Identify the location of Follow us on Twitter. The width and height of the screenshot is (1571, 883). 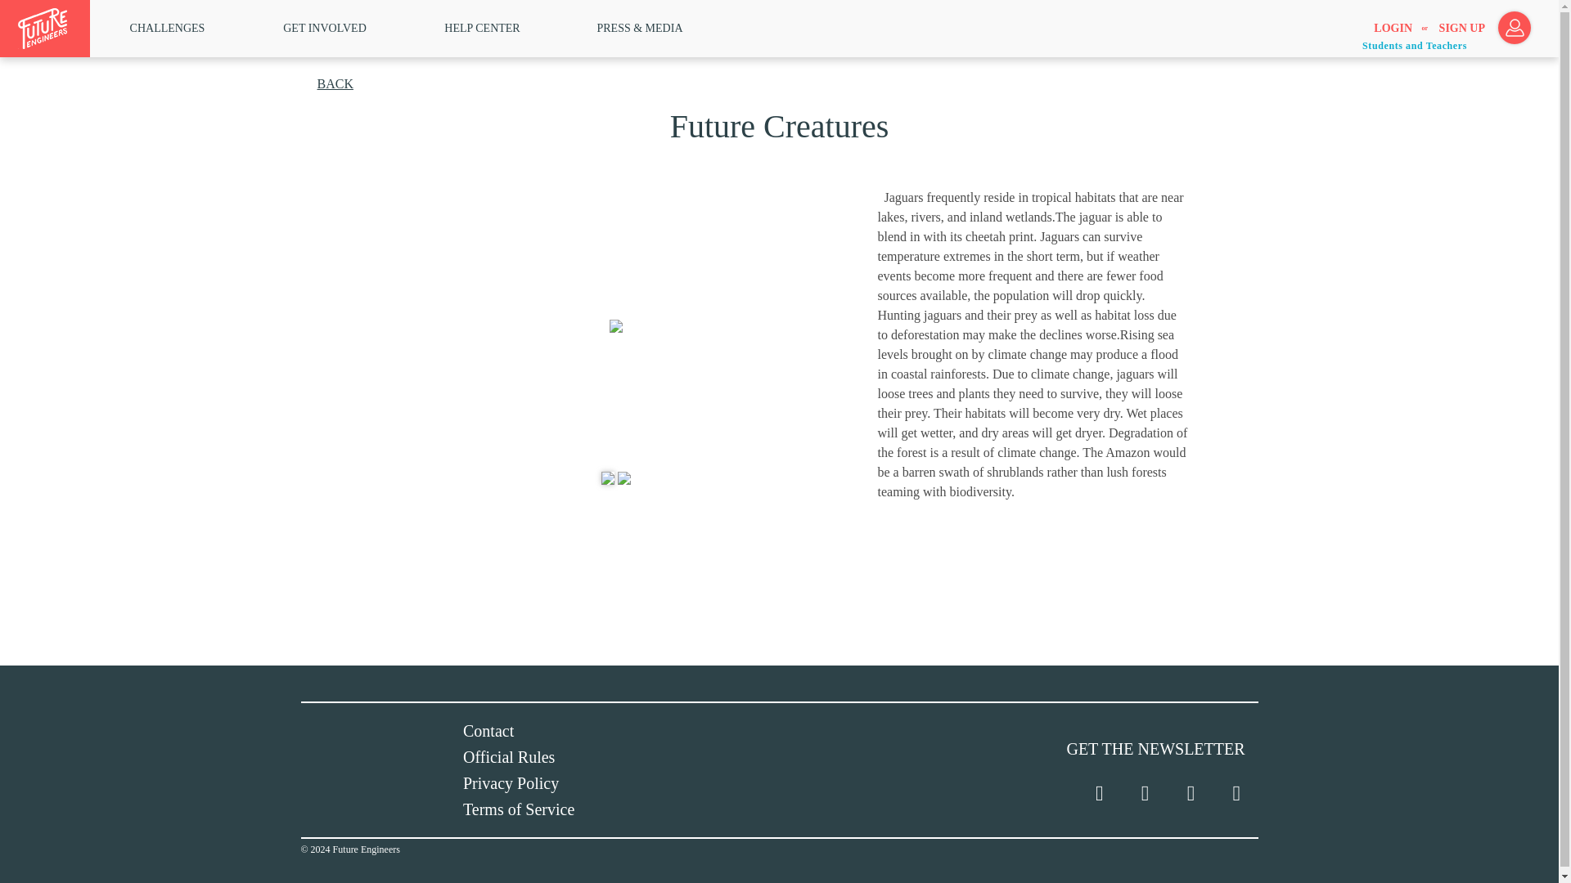
(1100, 793).